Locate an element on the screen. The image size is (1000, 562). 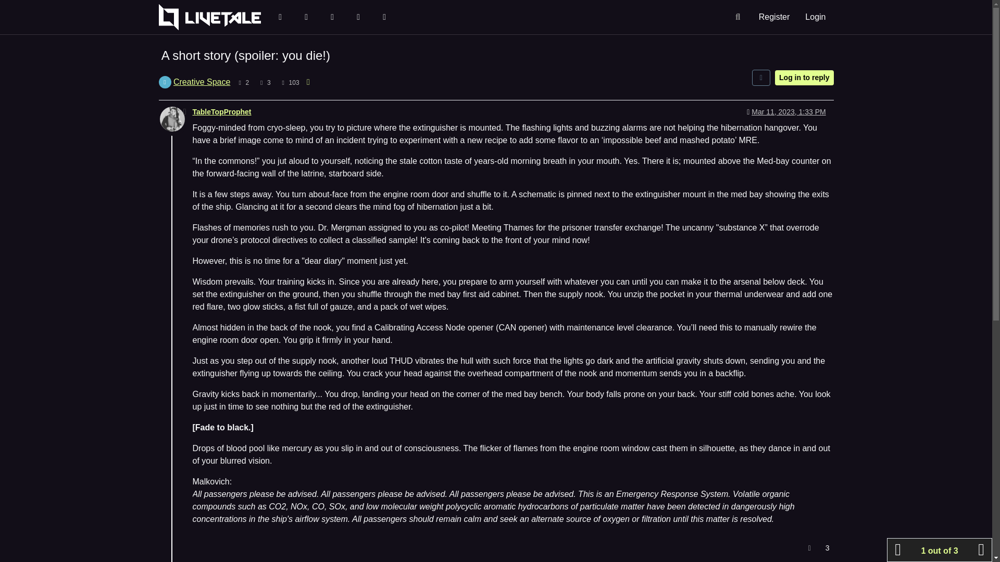
Register is located at coordinates (774, 17).